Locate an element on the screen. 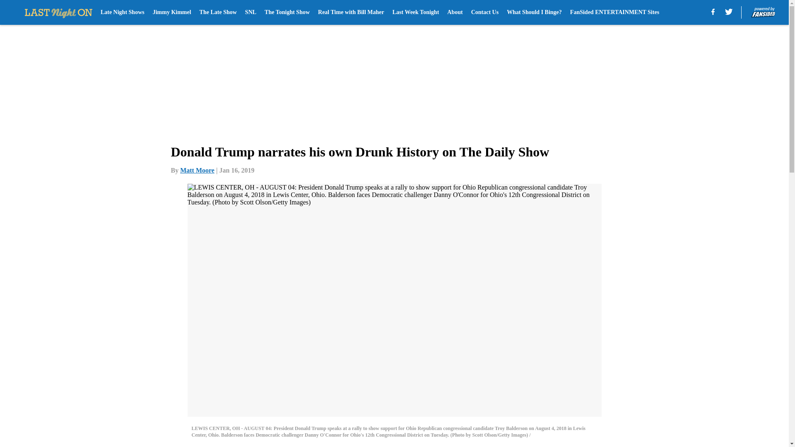  Last Week Tonight is located at coordinates (416, 12).